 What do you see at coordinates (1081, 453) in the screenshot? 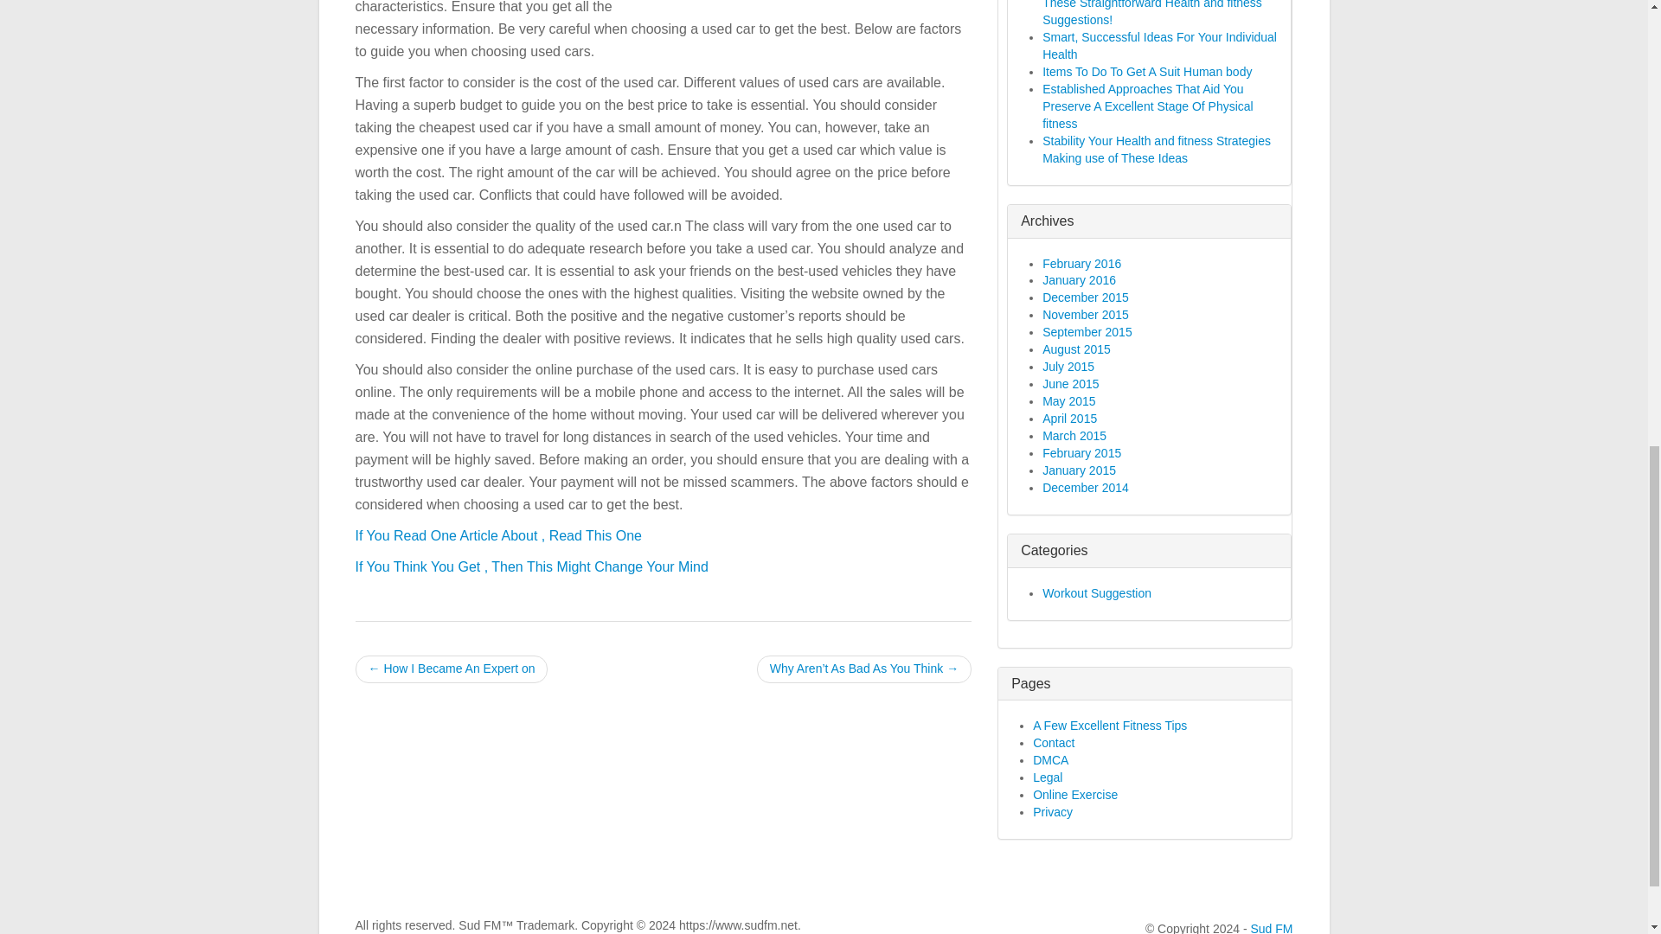
I see `February 2015` at bounding box center [1081, 453].